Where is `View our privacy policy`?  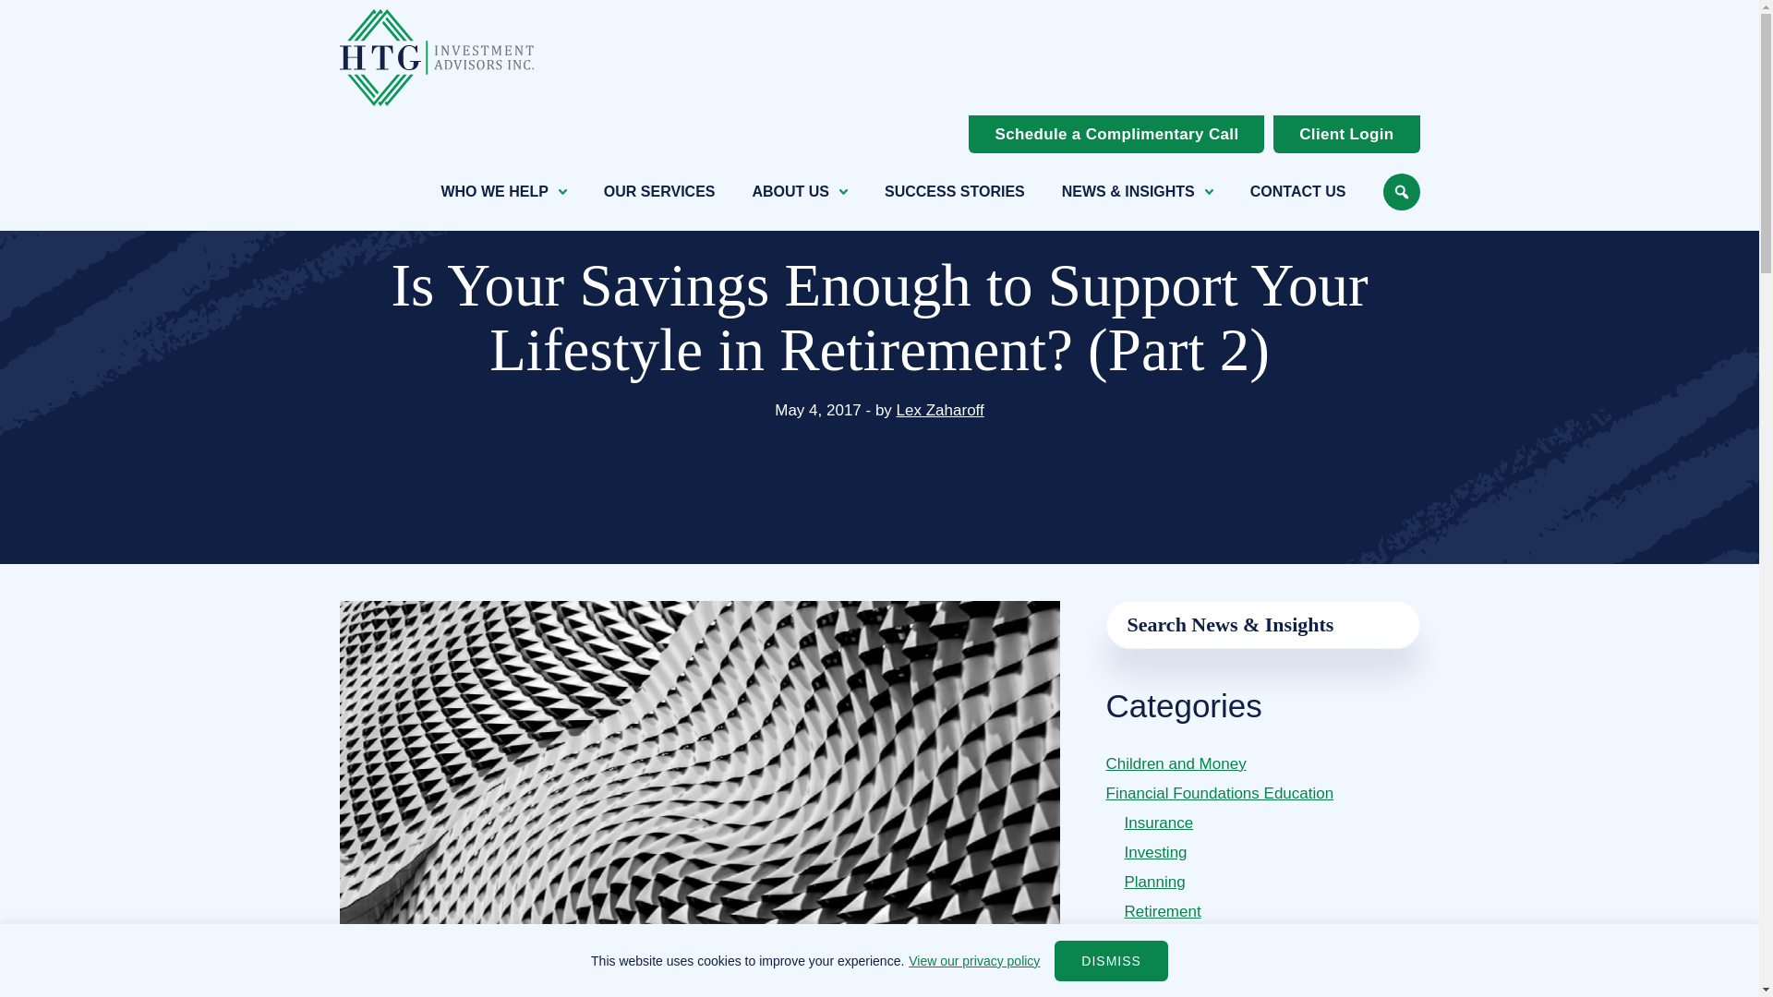
View our privacy policy is located at coordinates (974, 960).